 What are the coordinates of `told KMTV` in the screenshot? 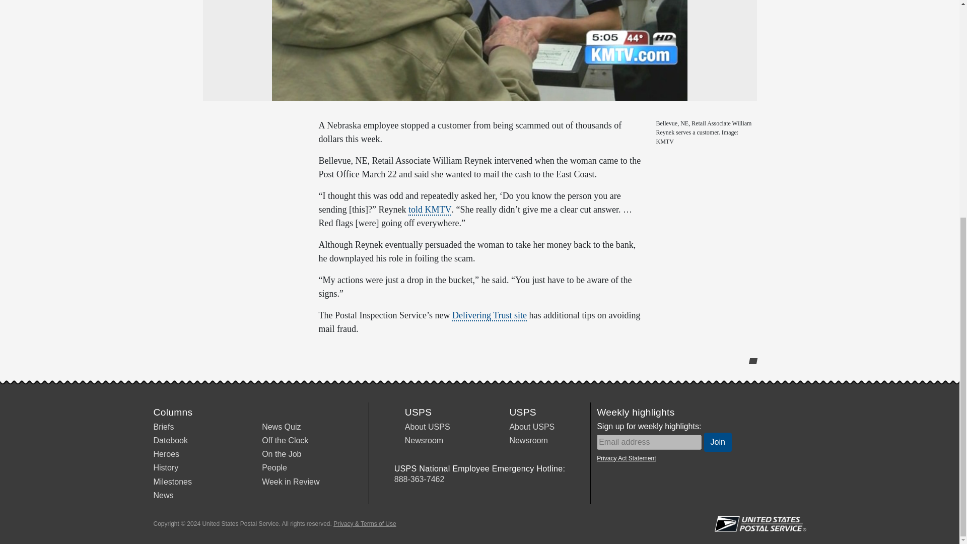 It's located at (430, 210).